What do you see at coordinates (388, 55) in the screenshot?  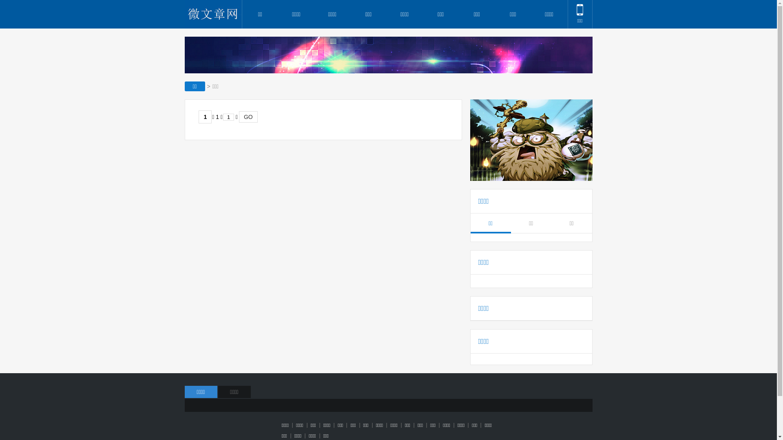 I see `gg` at bounding box center [388, 55].